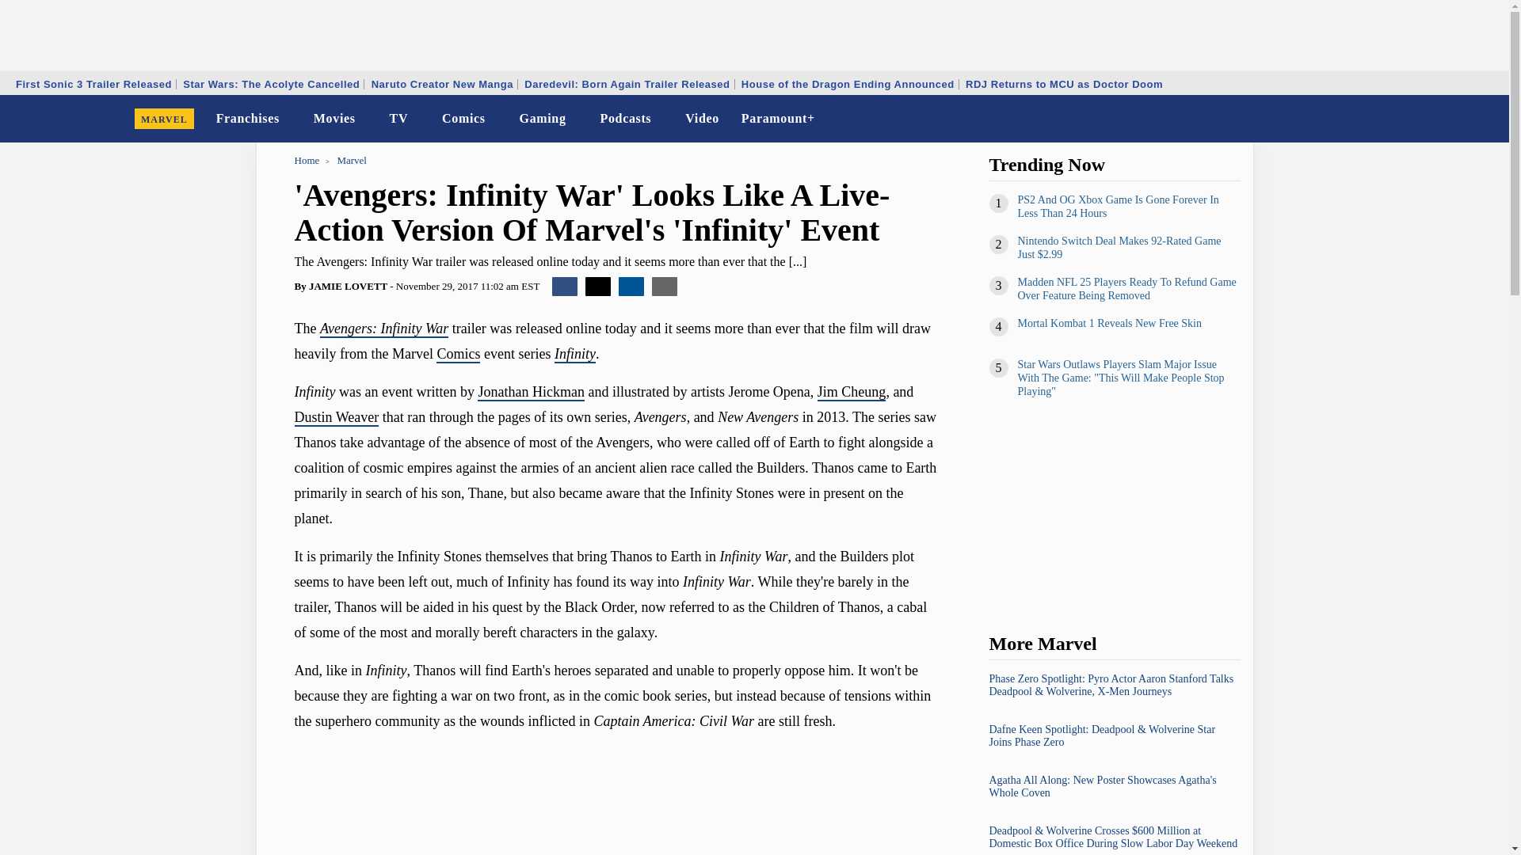 This screenshot has height=855, width=1521. What do you see at coordinates (271, 84) in the screenshot?
I see `Star Wars: The Acolyte Cancelled` at bounding box center [271, 84].